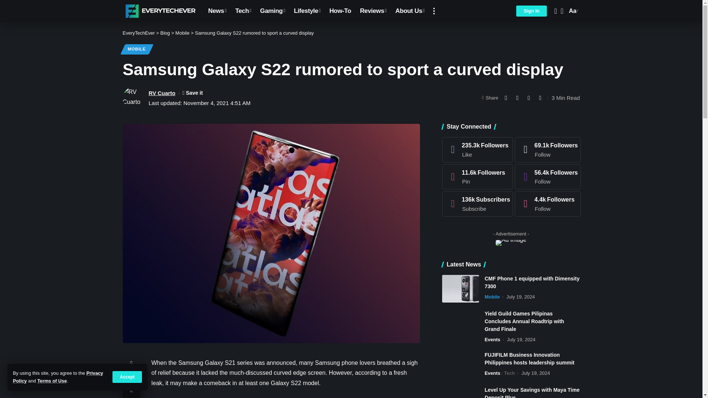 Image resolution: width=708 pixels, height=398 pixels. What do you see at coordinates (307, 11) in the screenshot?
I see `Lifestyle` at bounding box center [307, 11].